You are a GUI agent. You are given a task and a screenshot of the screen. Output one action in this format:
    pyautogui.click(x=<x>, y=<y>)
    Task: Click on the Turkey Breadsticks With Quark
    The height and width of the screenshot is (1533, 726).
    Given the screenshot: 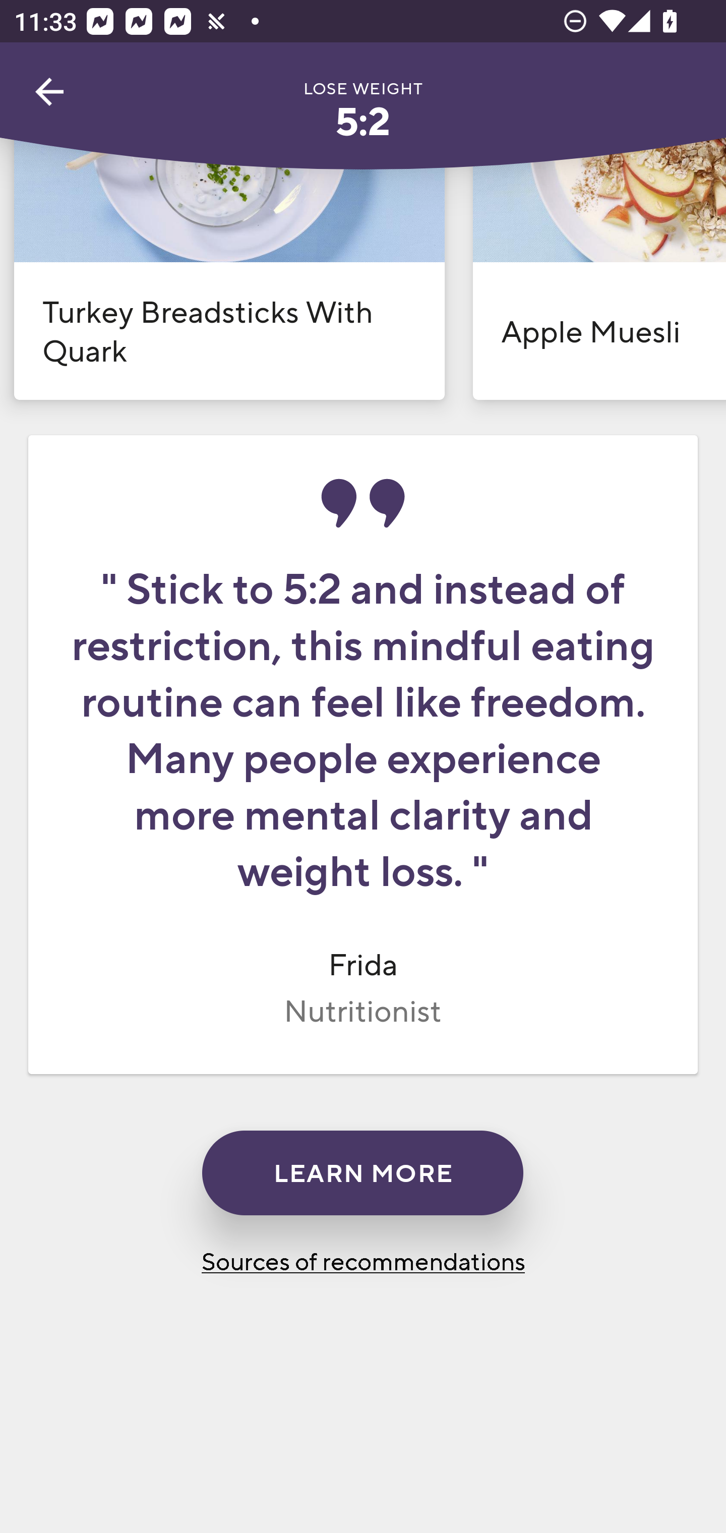 What is the action you would take?
    pyautogui.click(x=229, y=263)
    